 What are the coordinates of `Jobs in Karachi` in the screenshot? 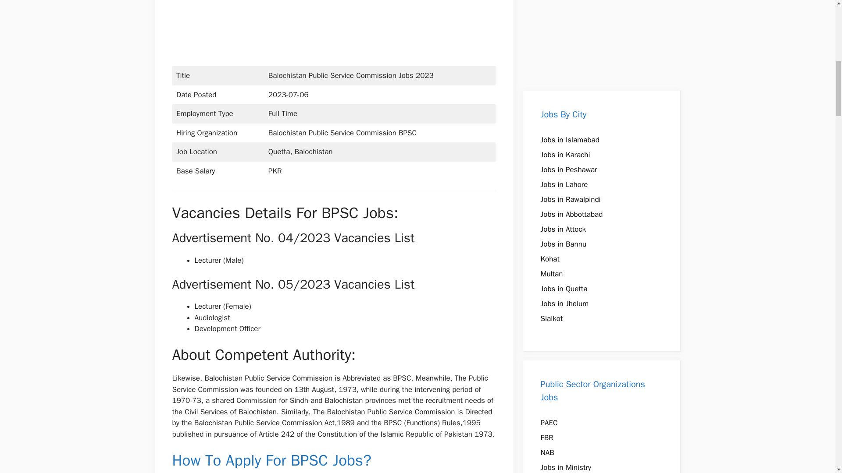 It's located at (565, 155).